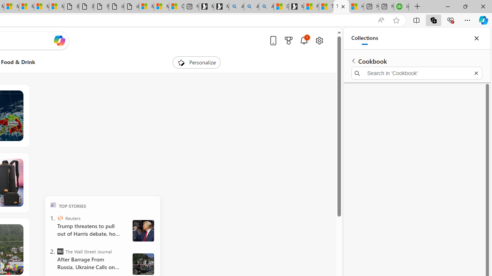 The height and width of the screenshot is (276, 492). Describe the element at coordinates (236, 7) in the screenshot. I see `Alabama high school quarterback dies - Search` at that location.